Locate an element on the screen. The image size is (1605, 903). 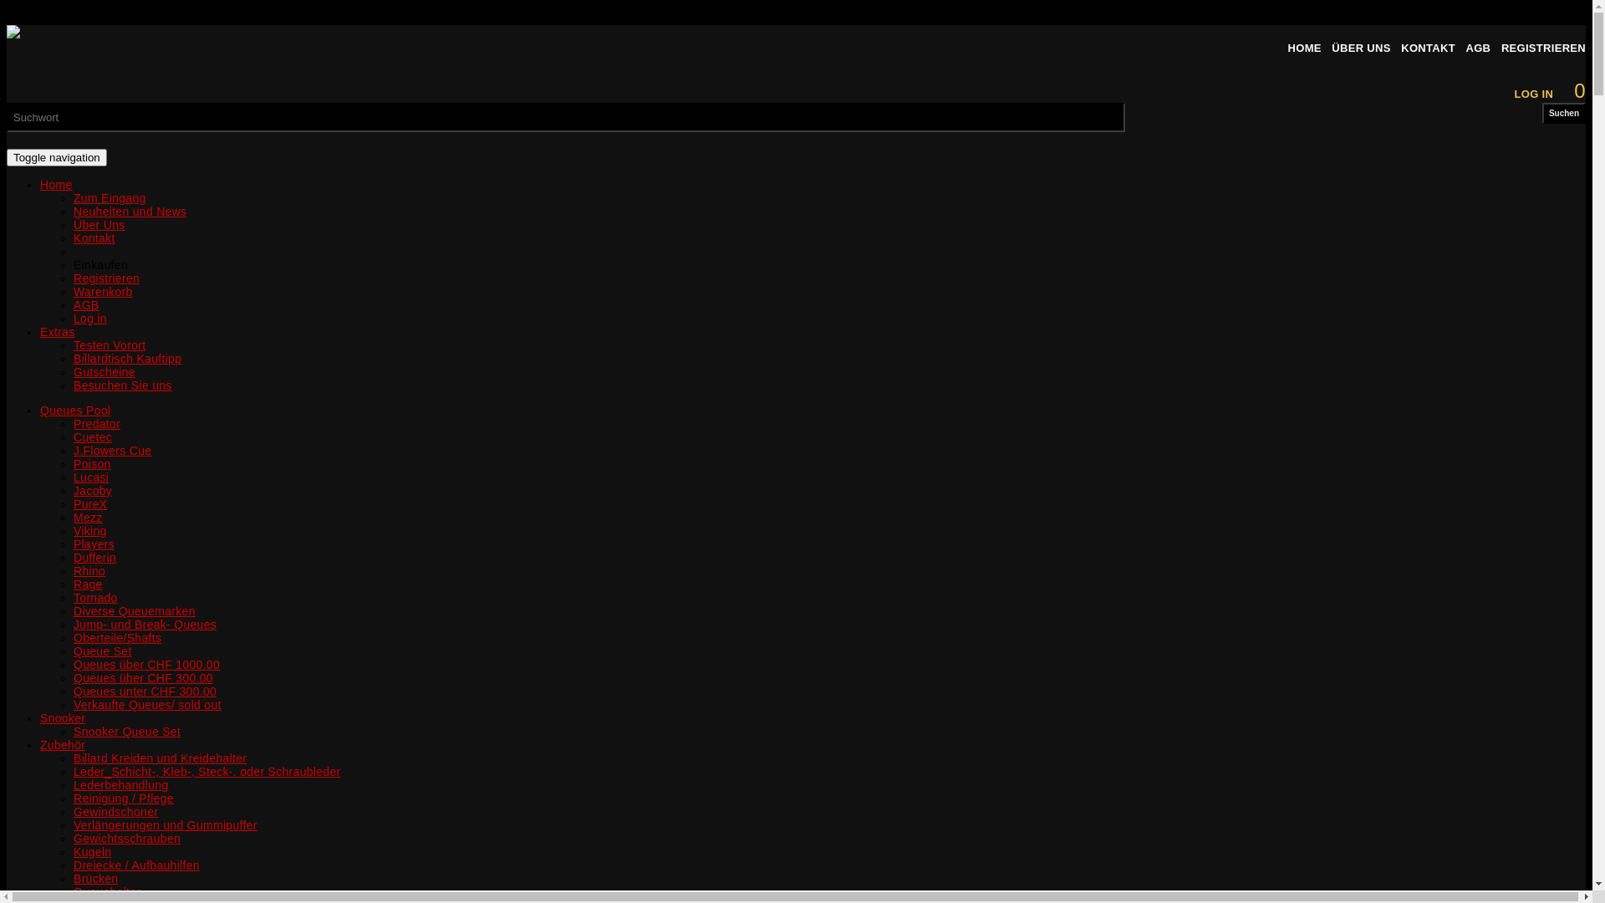
HOME is located at coordinates (1305, 48).